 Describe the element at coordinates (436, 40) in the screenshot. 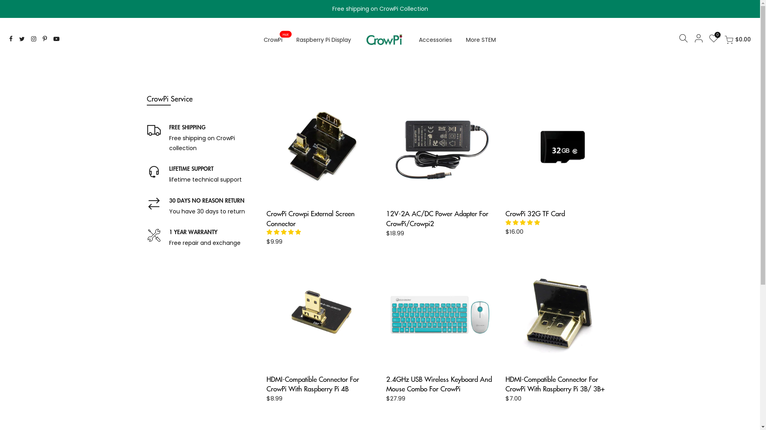

I see `Accessories` at that location.